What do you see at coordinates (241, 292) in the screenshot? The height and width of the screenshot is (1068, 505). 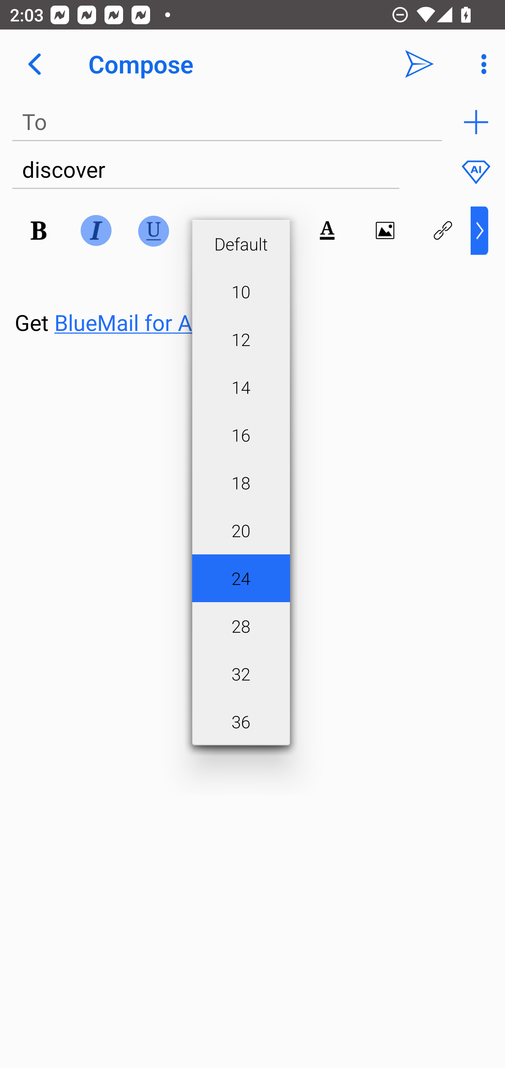 I see `10` at bounding box center [241, 292].